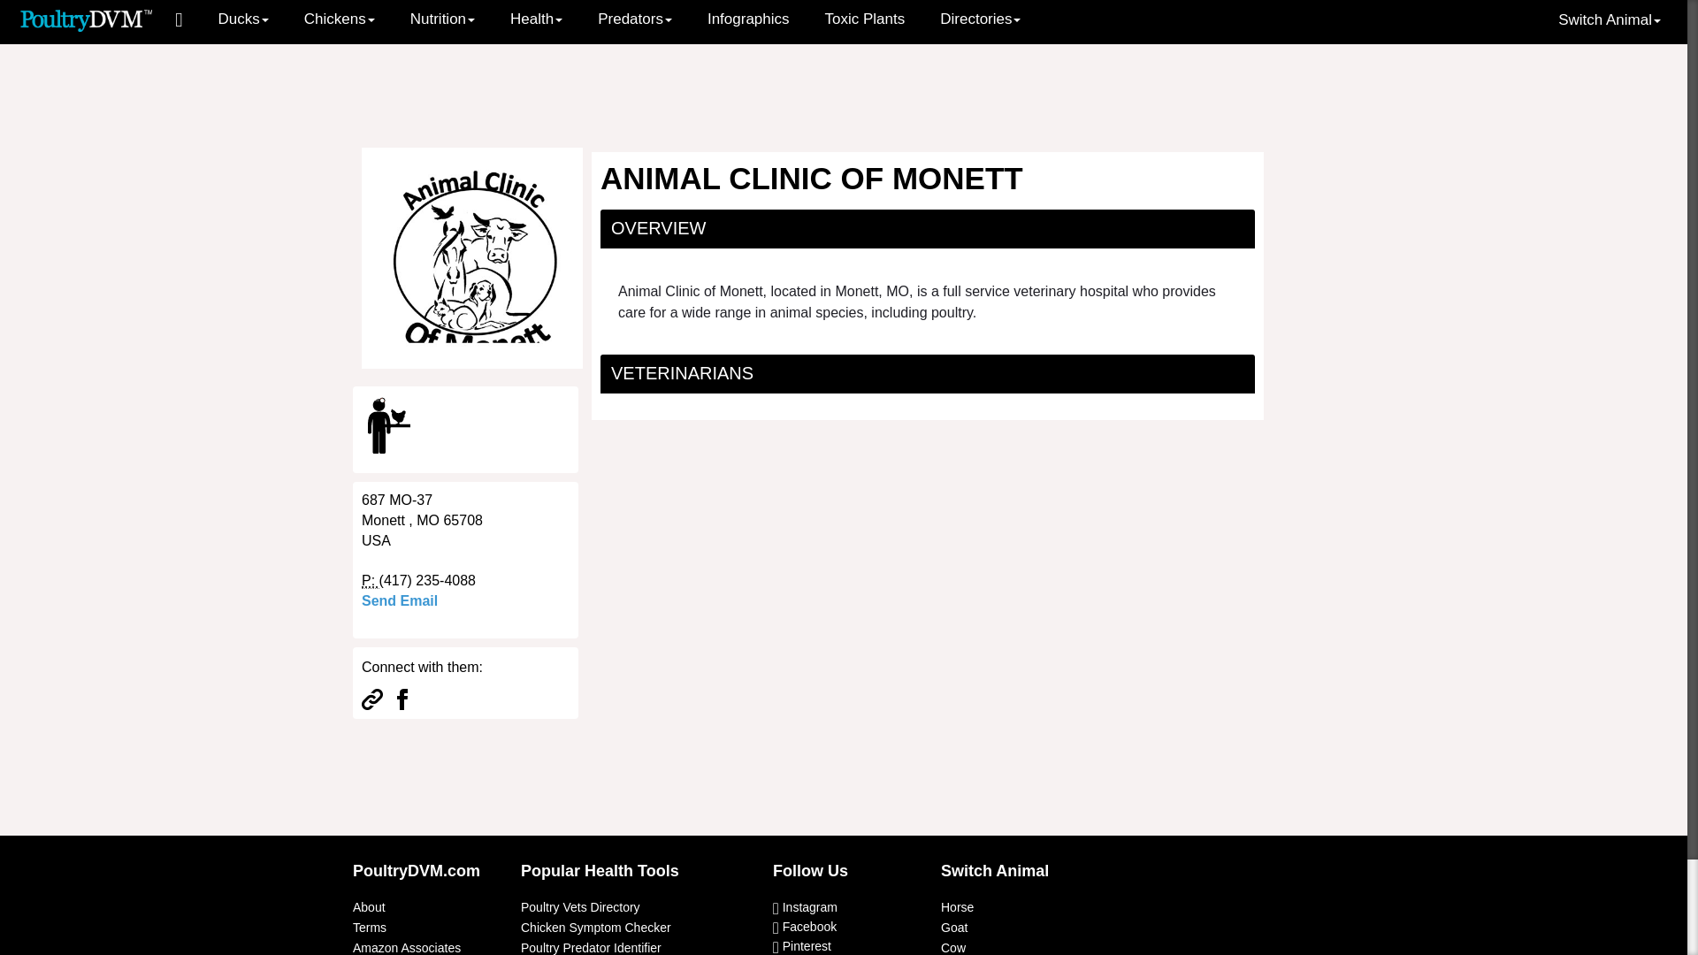 The width and height of the screenshot is (1698, 955). What do you see at coordinates (400, 600) in the screenshot?
I see `Send Email` at bounding box center [400, 600].